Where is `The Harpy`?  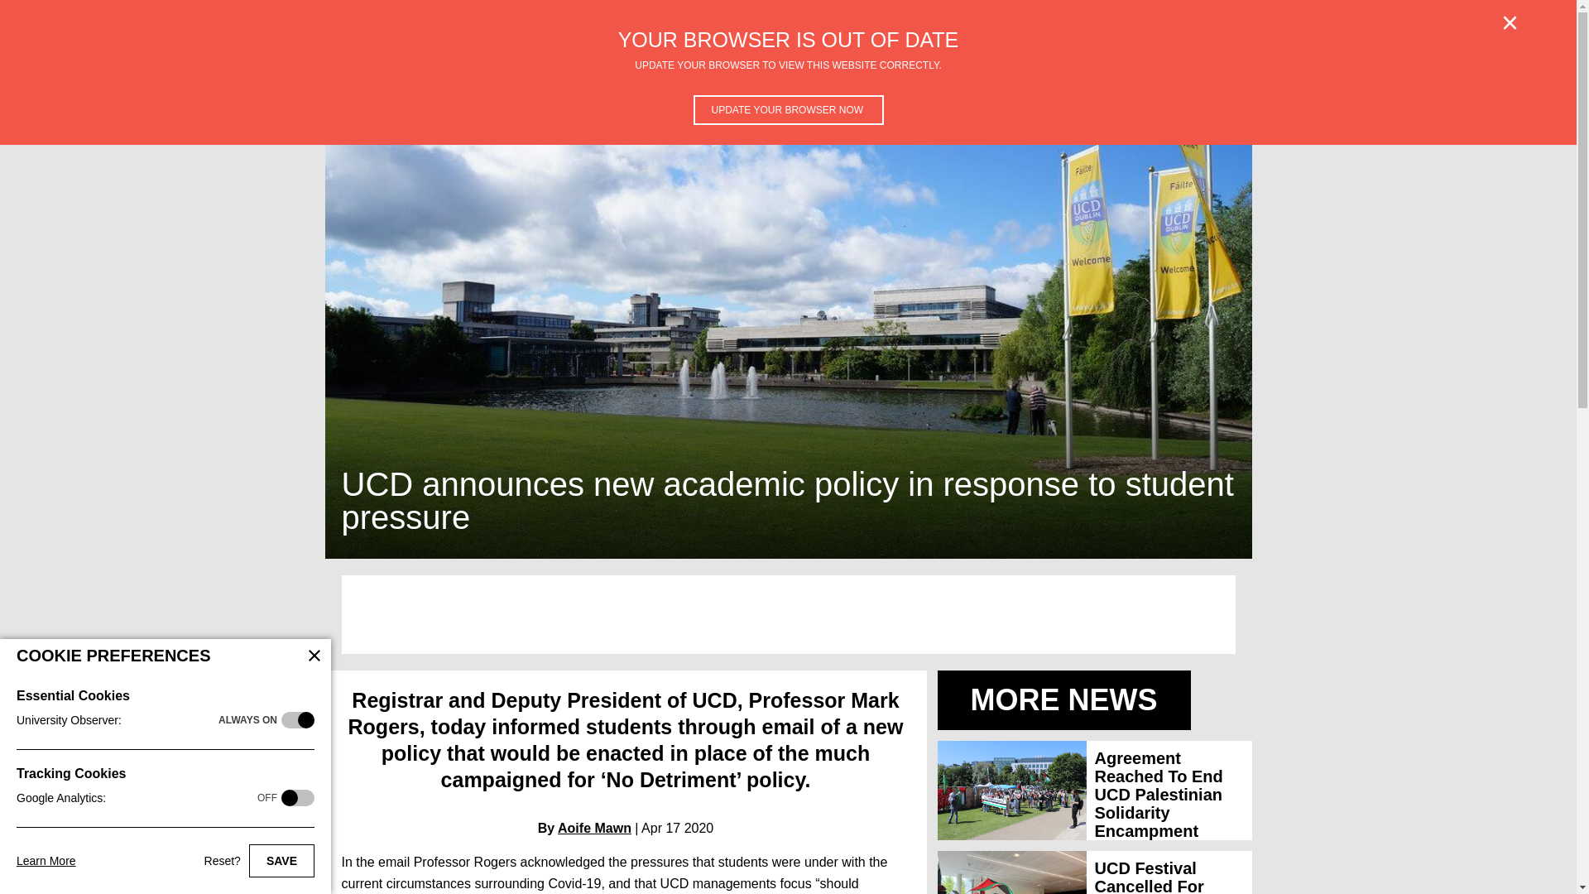 The Harpy is located at coordinates (926, 79).